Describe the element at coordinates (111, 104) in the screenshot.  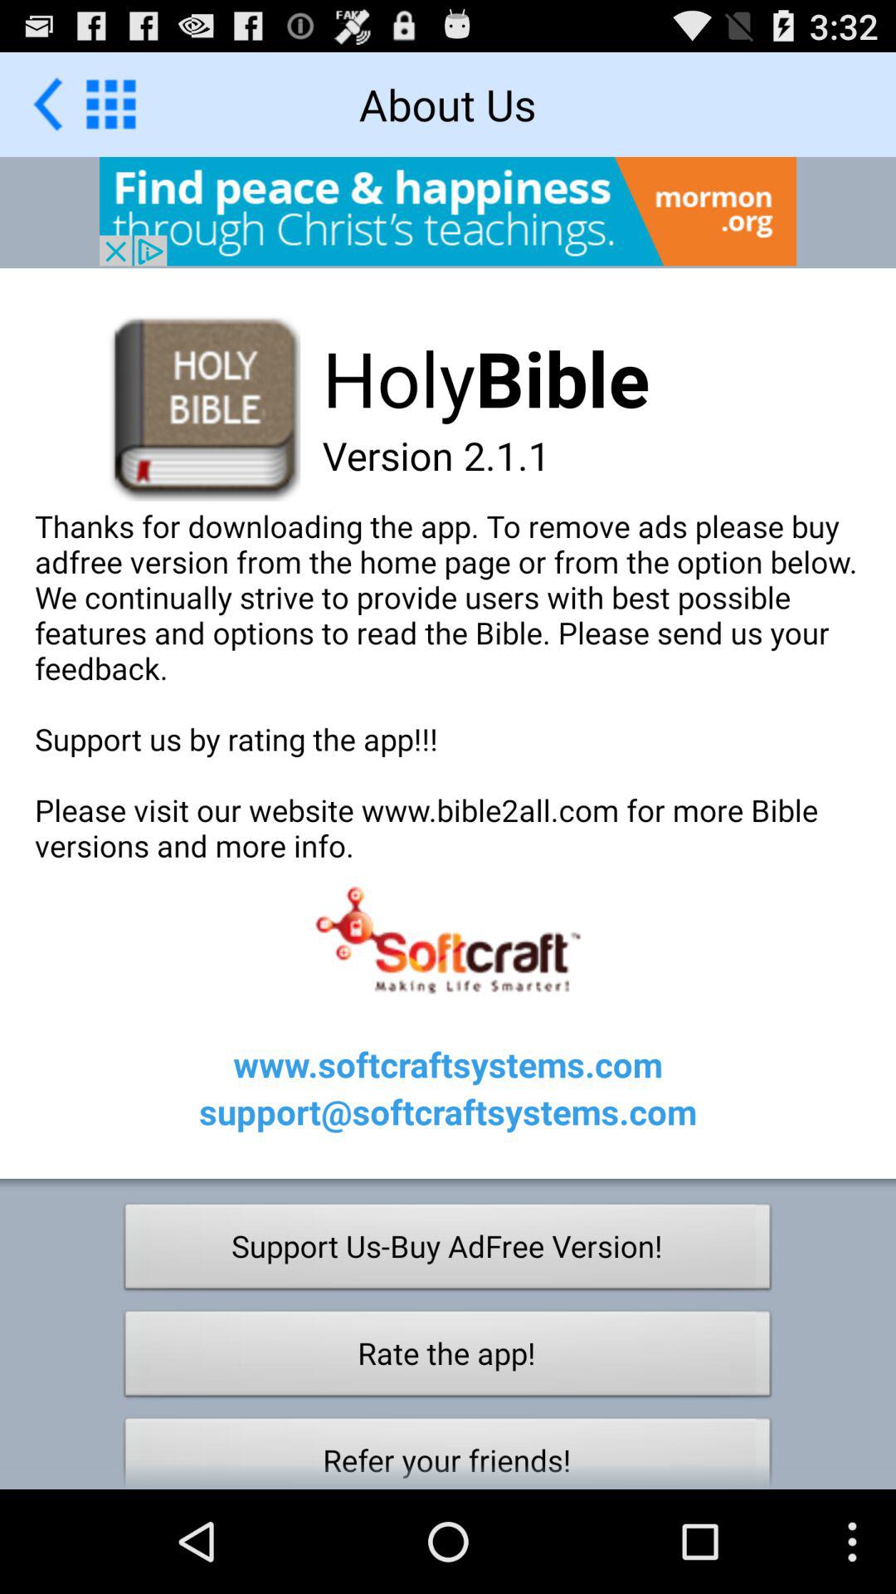
I see `go back to main menu` at that location.